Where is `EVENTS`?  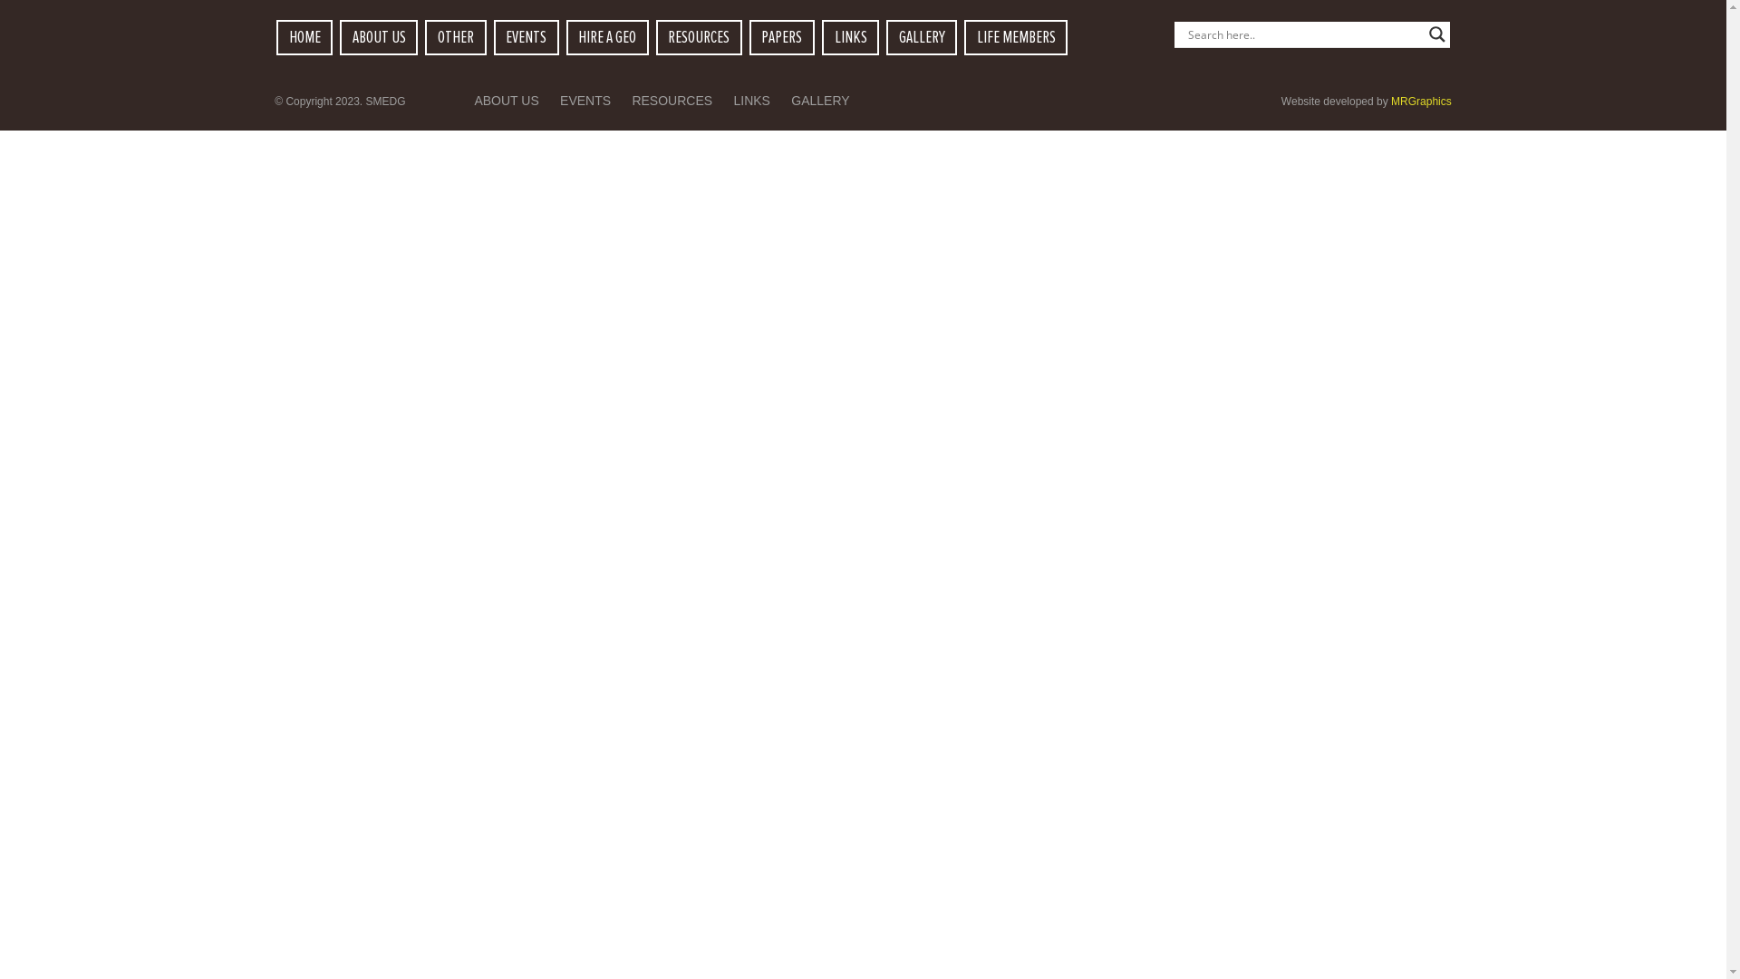
EVENTS is located at coordinates (585, 101).